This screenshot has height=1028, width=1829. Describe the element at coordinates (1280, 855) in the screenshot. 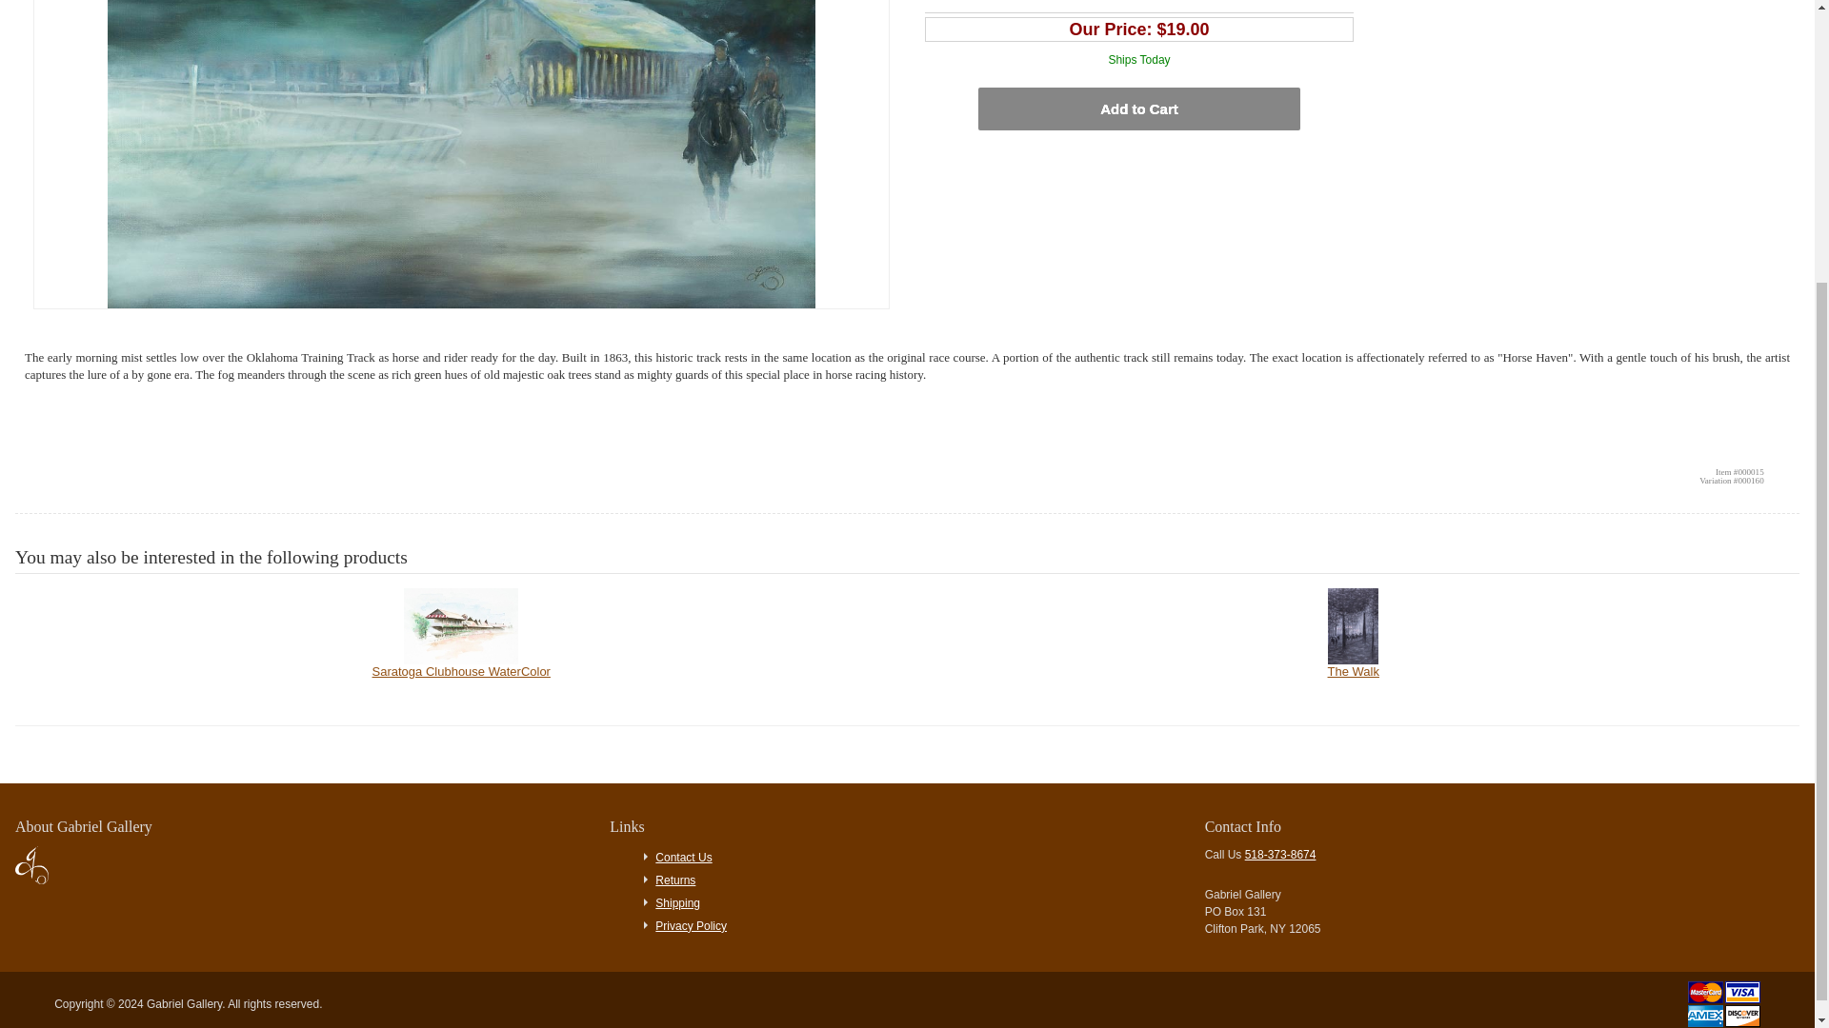

I see `518-373-8674` at that location.